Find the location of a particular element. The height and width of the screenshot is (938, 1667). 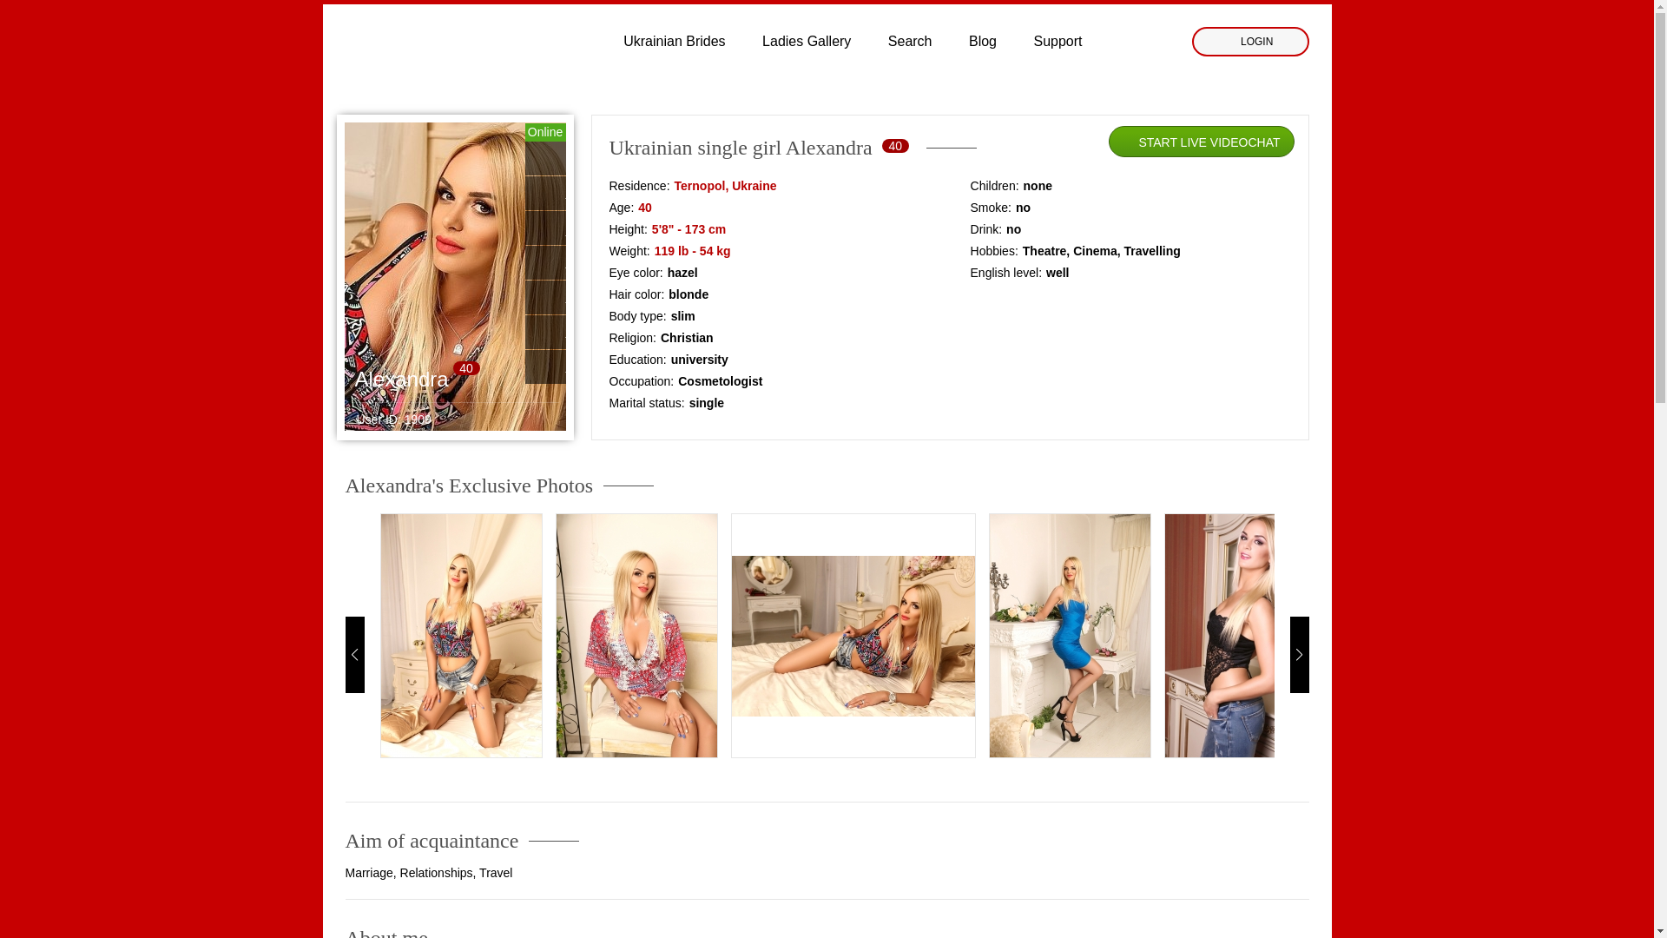

Show interest is located at coordinates (604, 297).